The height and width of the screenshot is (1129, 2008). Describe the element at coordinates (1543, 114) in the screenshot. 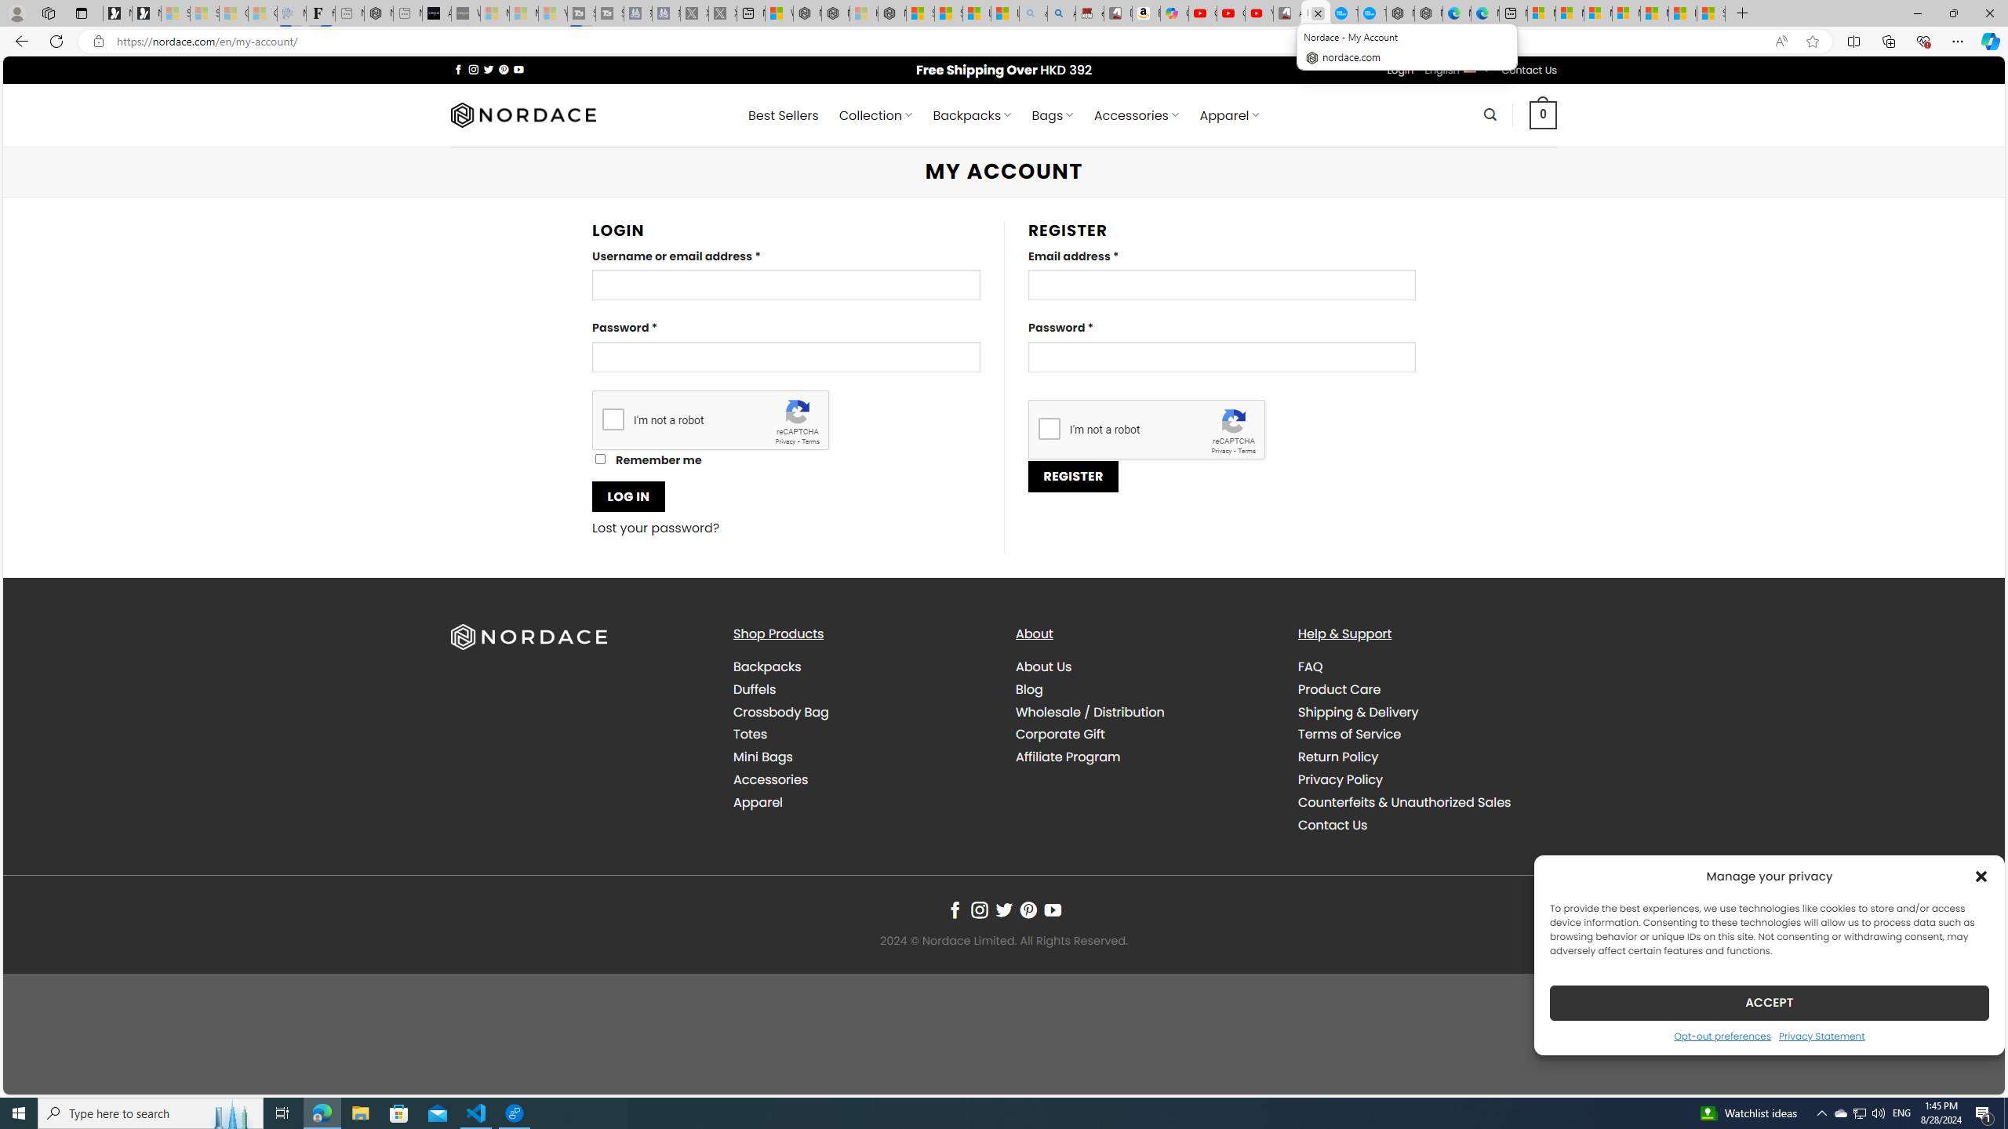

I see ` 0 ` at that location.